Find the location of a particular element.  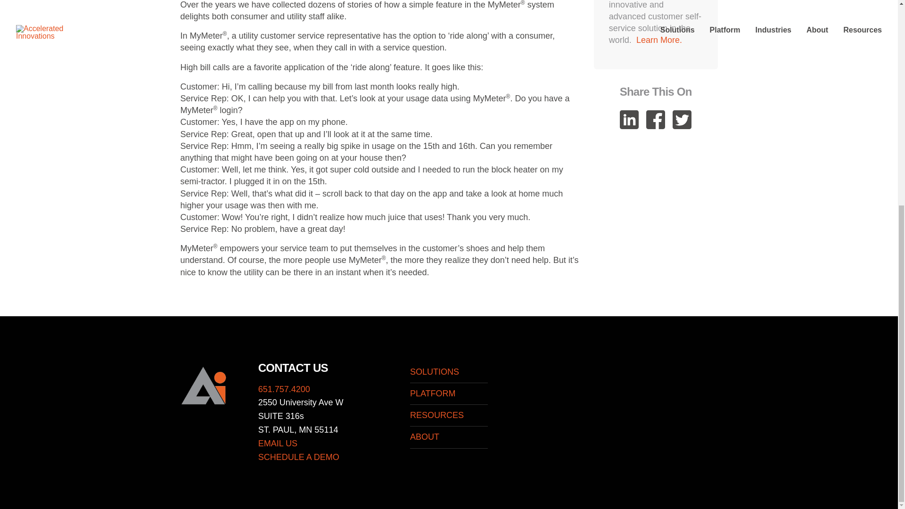

Facebook is located at coordinates (655, 120).